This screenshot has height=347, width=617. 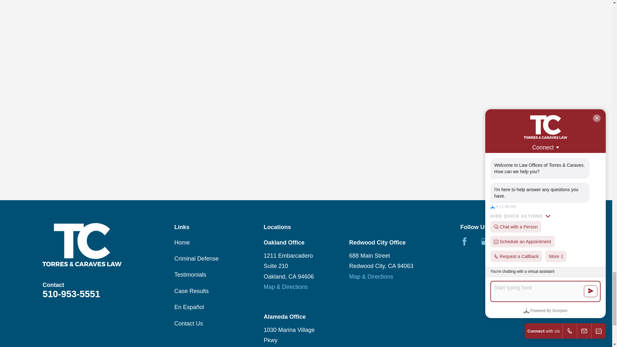 What do you see at coordinates (506, 241) in the screenshot?
I see `Twitter` at bounding box center [506, 241].